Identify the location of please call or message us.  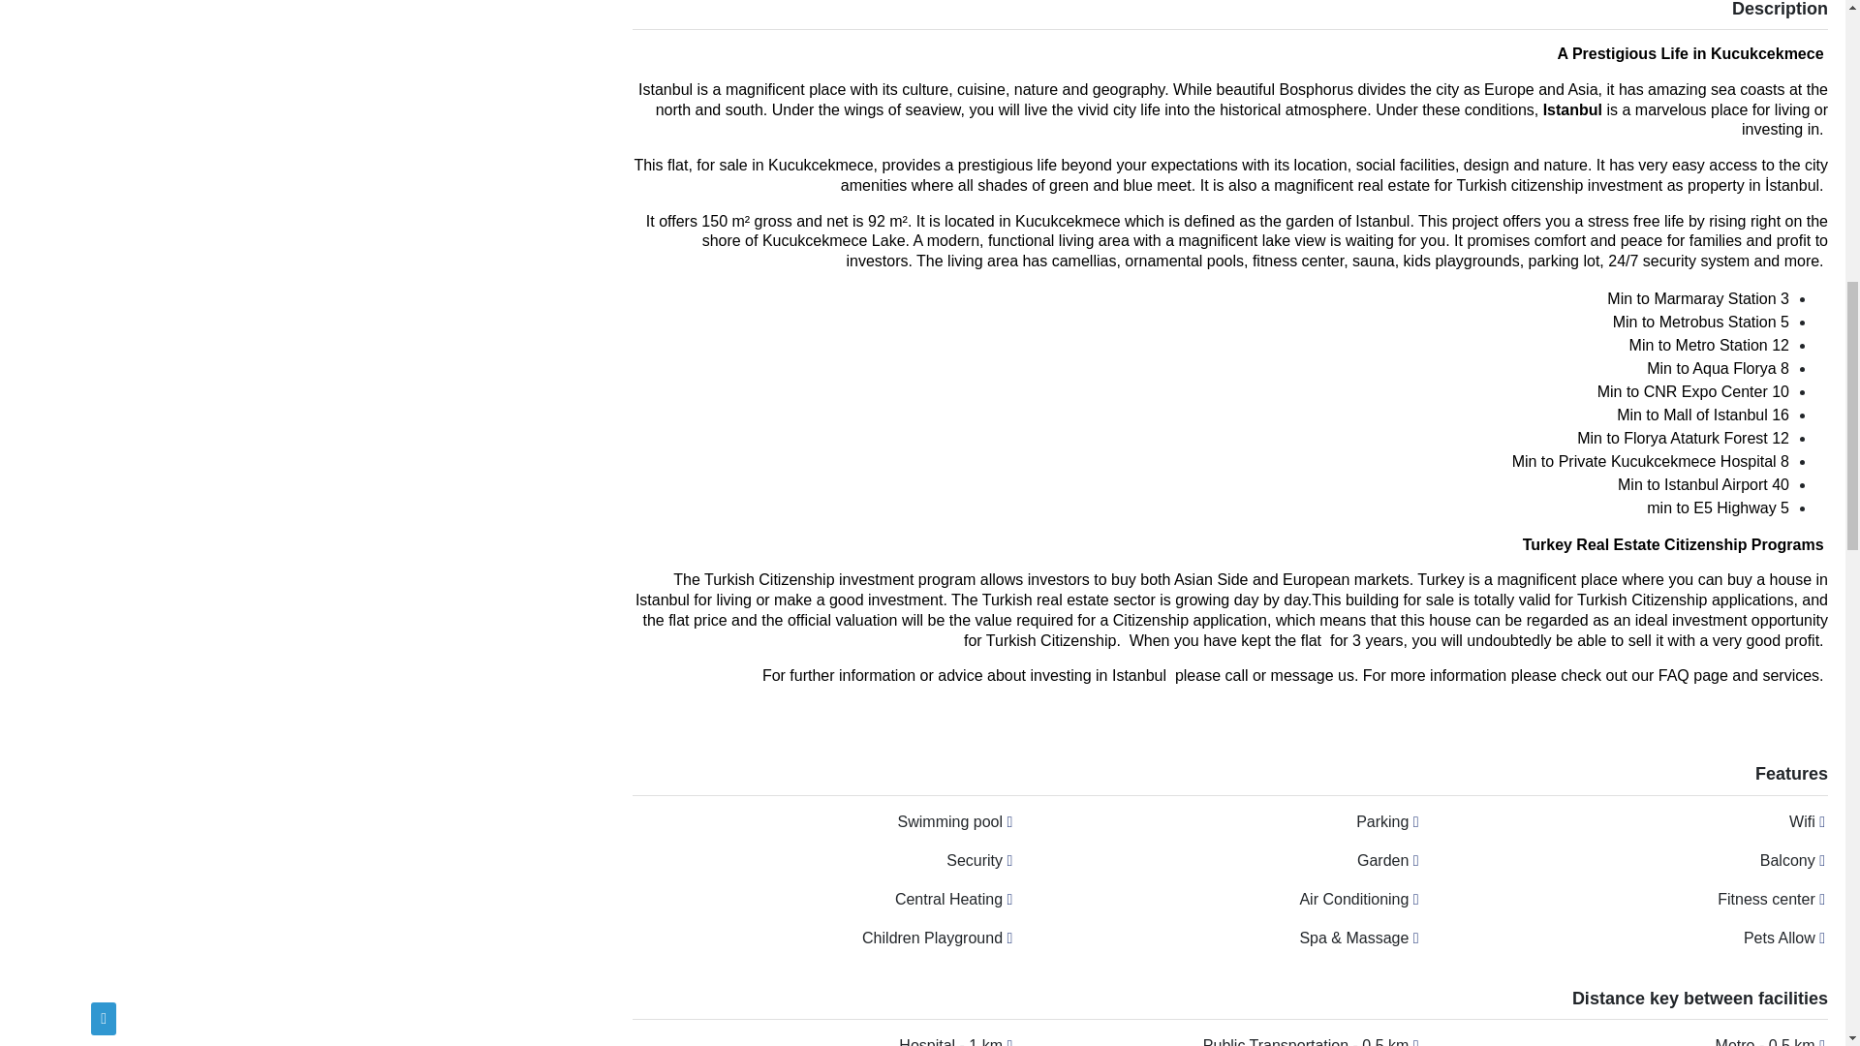
(1264, 676).